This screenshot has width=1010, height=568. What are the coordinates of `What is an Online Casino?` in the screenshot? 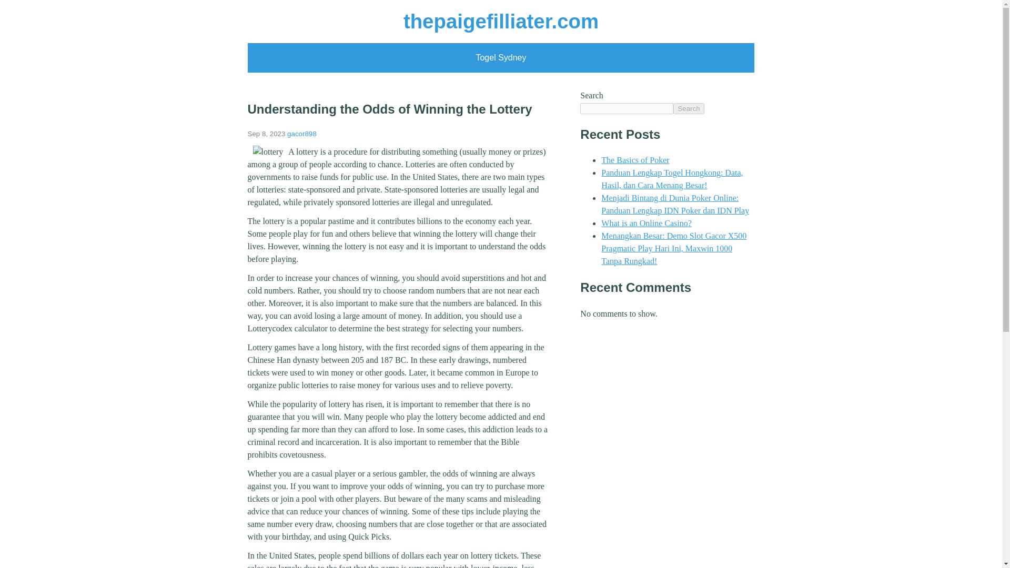 It's located at (646, 223).